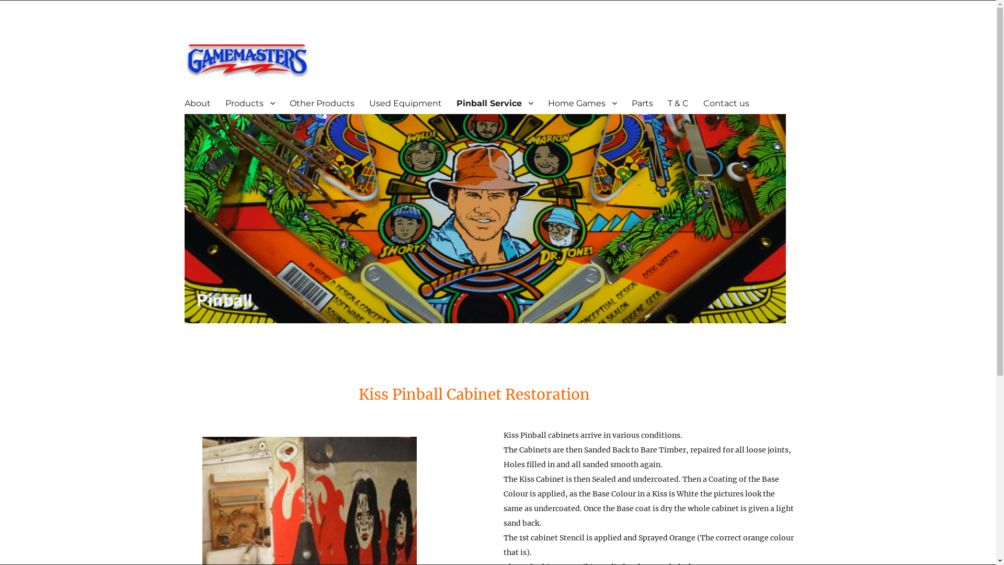 This screenshot has height=565, width=1004. What do you see at coordinates (495, 103) in the screenshot?
I see `Pinball Service` at bounding box center [495, 103].